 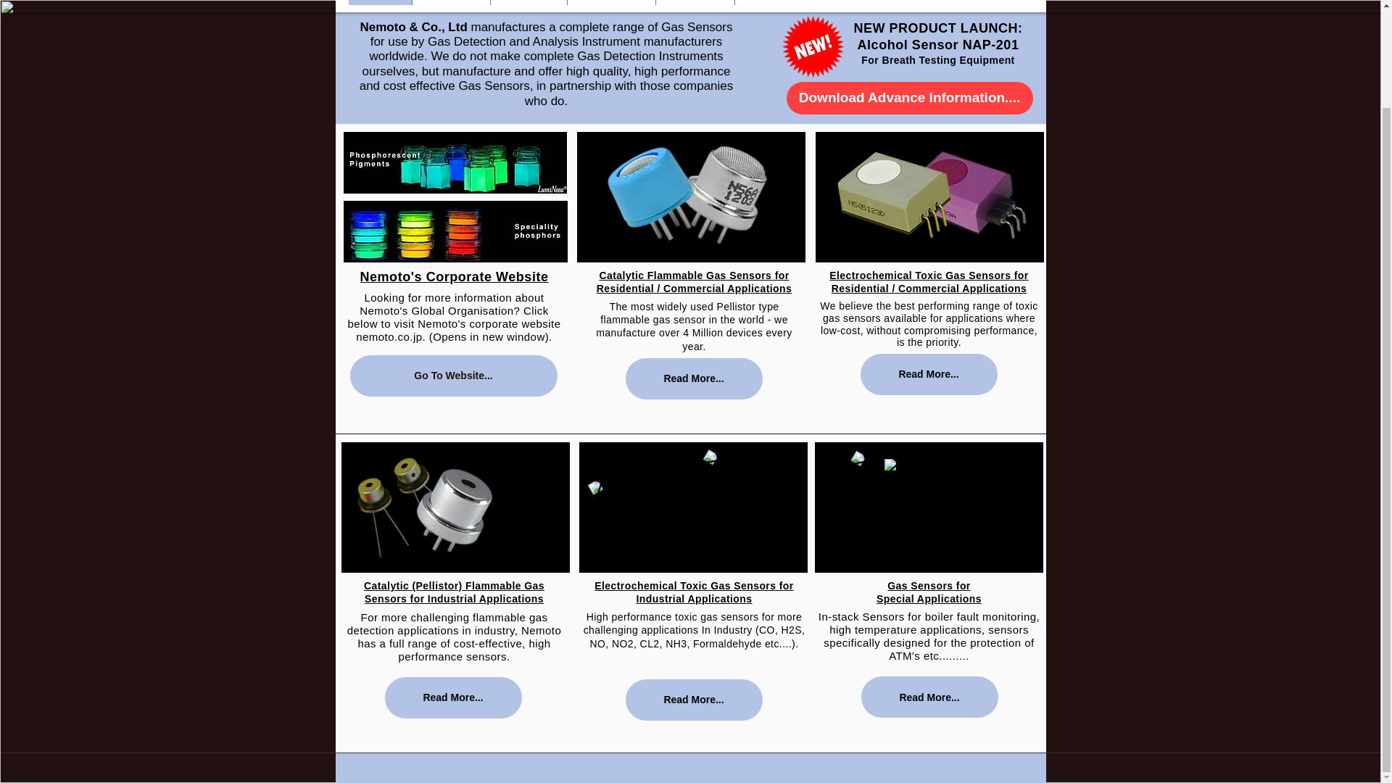 What do you see at coordinates (929, 697) in the screenshot?
I see `Read More...` at bounding box center [929, 697].